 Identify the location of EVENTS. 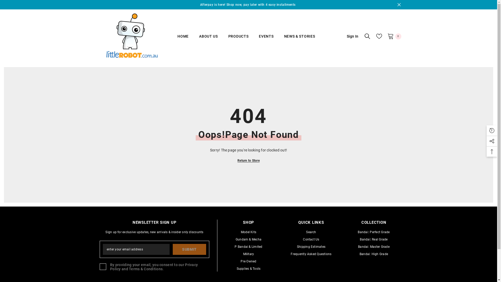
(266, 40).